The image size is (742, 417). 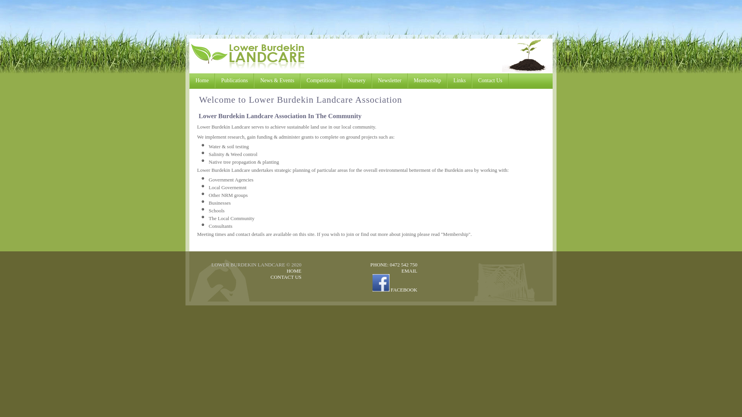 What do you see at coordinates (459, 81) in the screenshot?
I see `Links` at bounding box center [459, 81].